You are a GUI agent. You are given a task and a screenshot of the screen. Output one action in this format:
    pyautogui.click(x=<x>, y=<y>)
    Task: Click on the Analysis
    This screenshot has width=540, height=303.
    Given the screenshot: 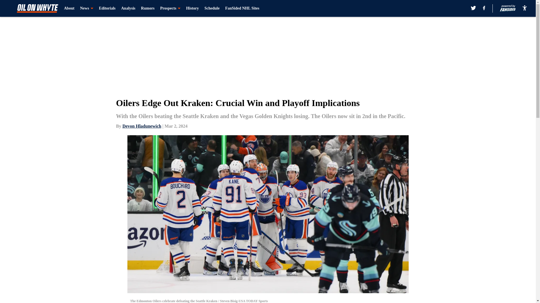 What is the action you would take?
    pyautogui.click(x=128, y=8)
    